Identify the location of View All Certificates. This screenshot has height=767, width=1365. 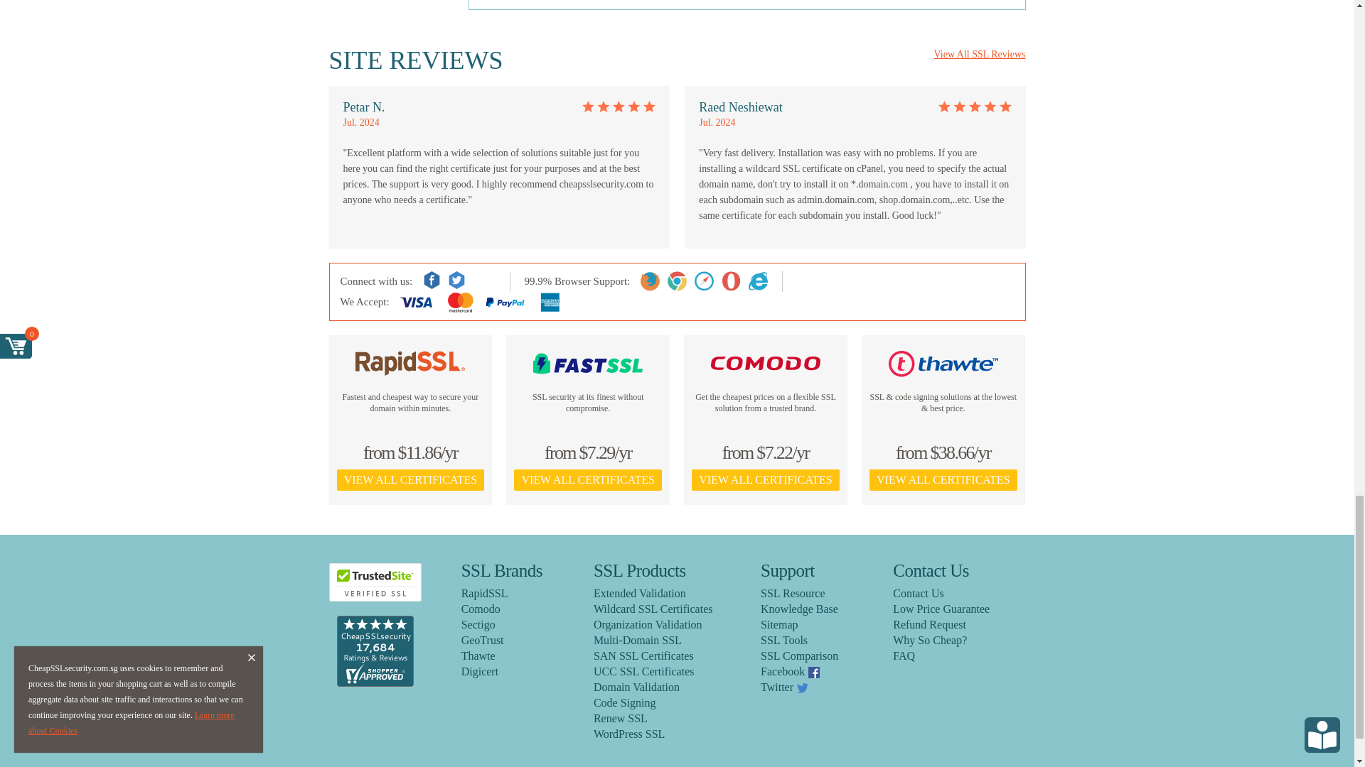
(411, 480).